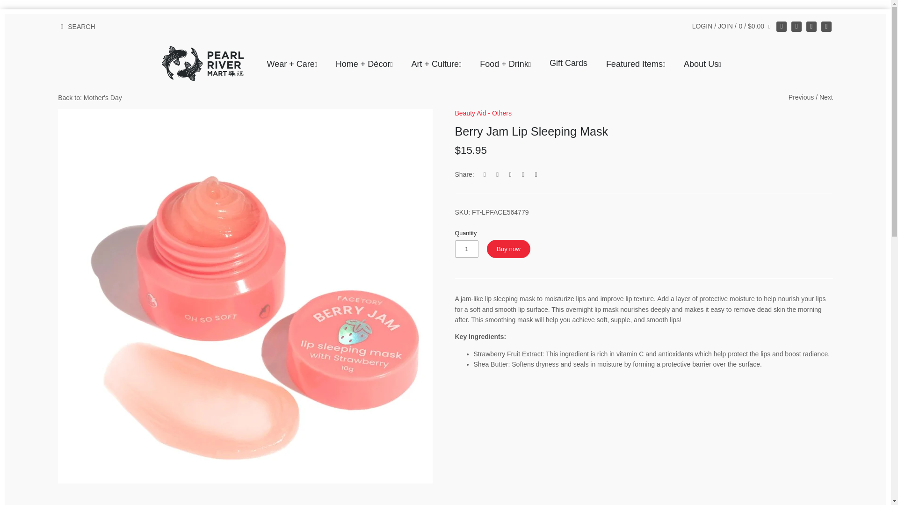 The image size is (898, 505). I want to click on Share using email, so click(536, 174).